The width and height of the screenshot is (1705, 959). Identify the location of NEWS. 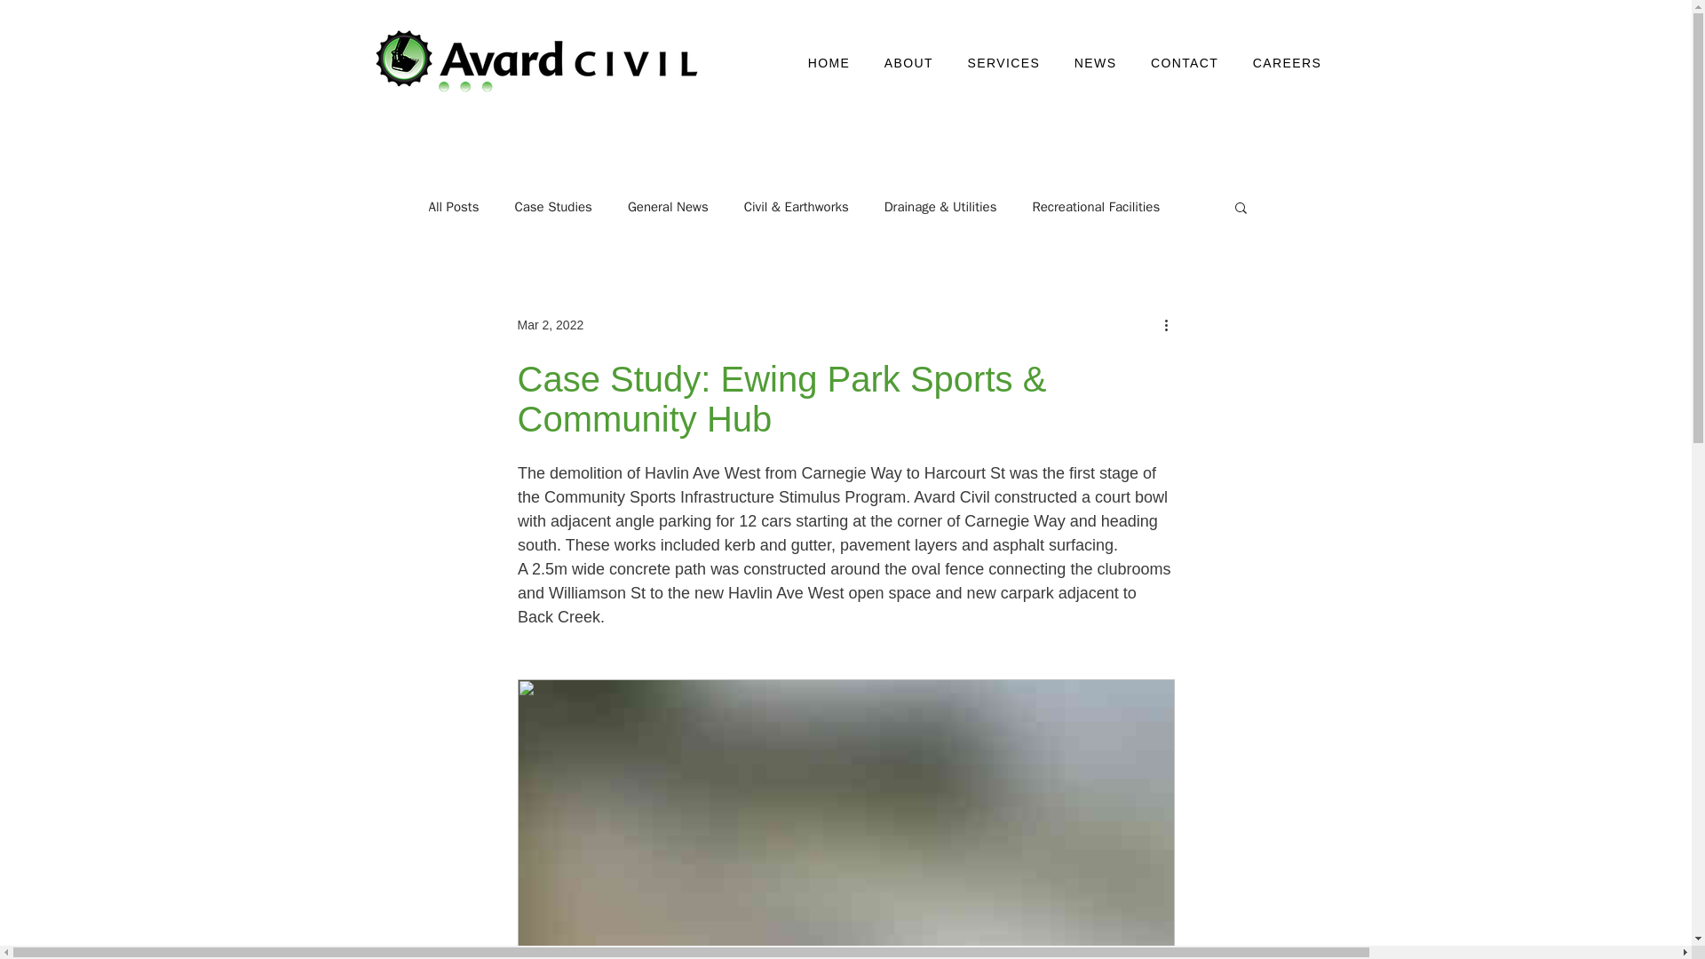
(1095, 62).